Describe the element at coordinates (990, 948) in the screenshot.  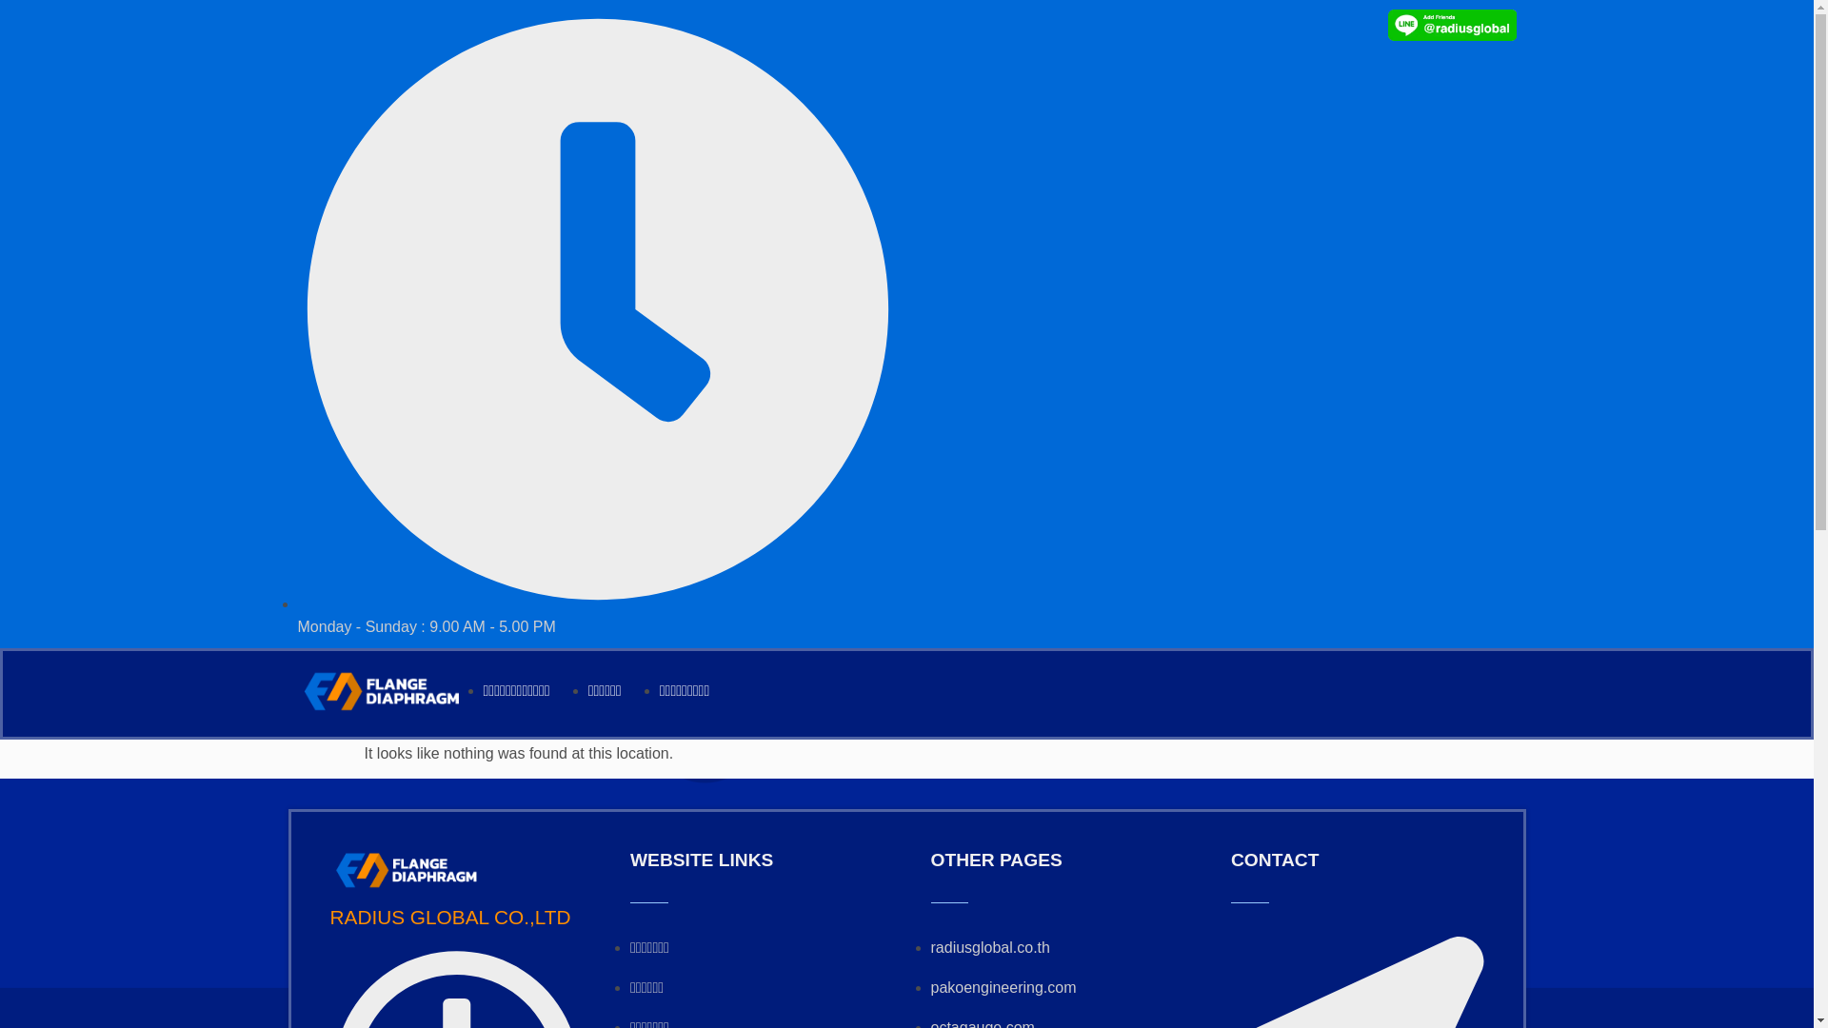
I see `radiusglobal.co.th` at that location.